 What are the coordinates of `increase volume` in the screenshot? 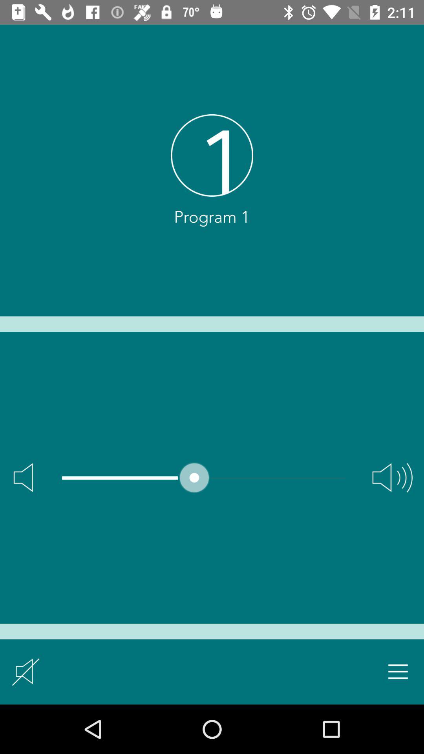 It's located at (393, 478).